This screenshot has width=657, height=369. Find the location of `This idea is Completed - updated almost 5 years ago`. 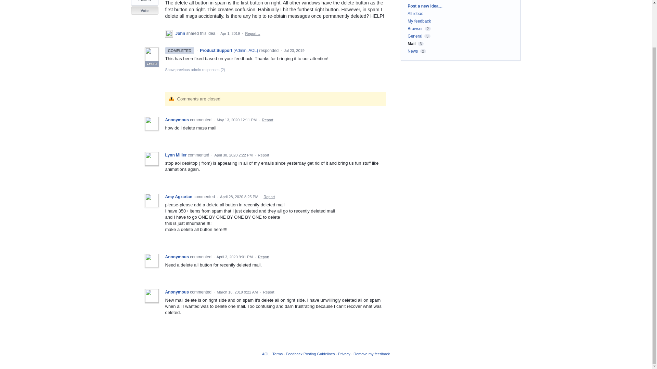

This idea is Completed - updated almost 5 years ago is located at coordinates (179, 51).